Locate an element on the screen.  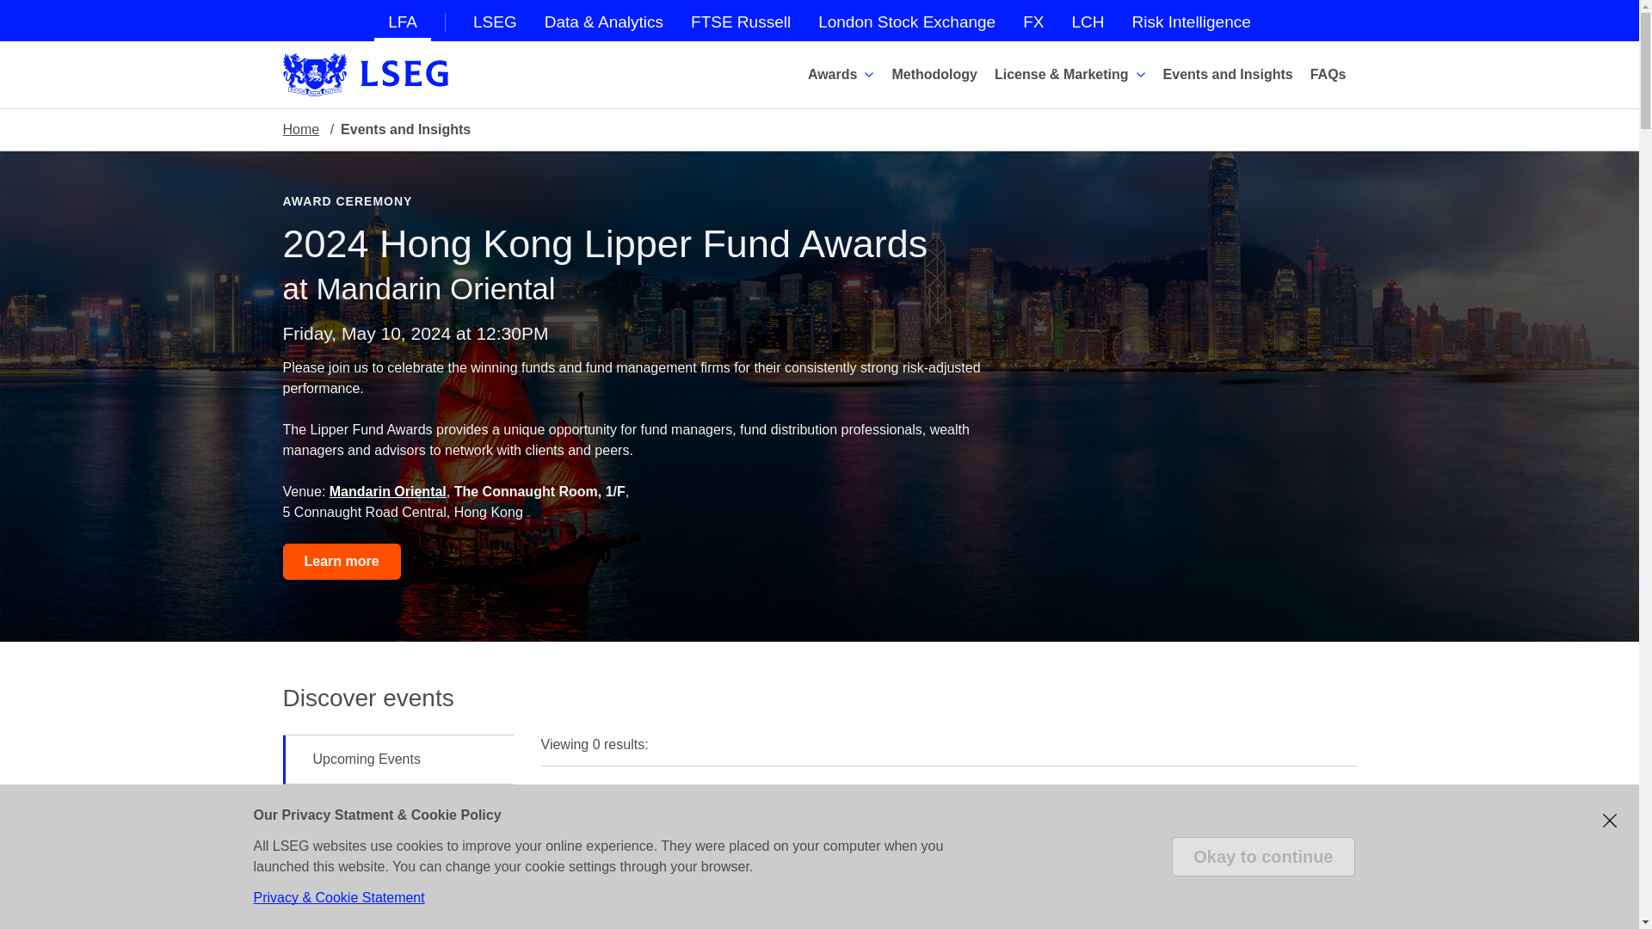
Methodology is located at coordinates (936, 74).